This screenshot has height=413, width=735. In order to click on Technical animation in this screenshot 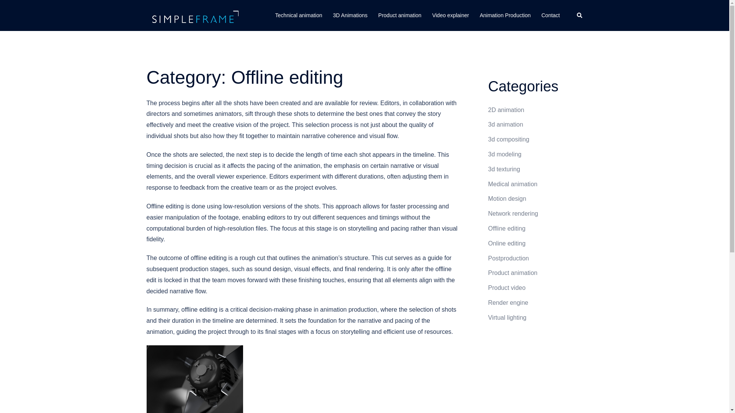, I will do `click(299, 15)`.